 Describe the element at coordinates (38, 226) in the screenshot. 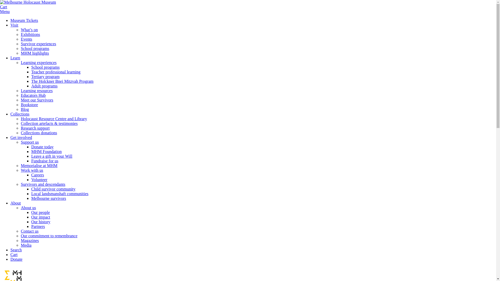

I see `Partners` at that location.